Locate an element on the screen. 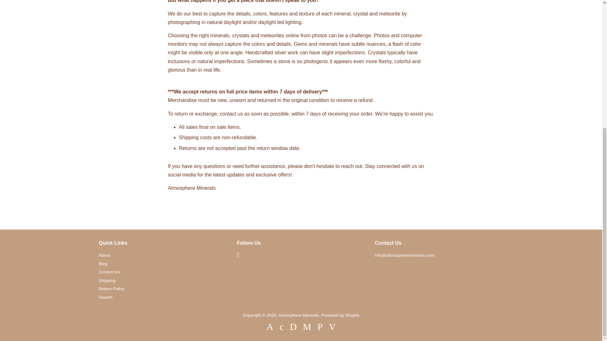  Powered by Shopify is located at coordinates (340, 315).